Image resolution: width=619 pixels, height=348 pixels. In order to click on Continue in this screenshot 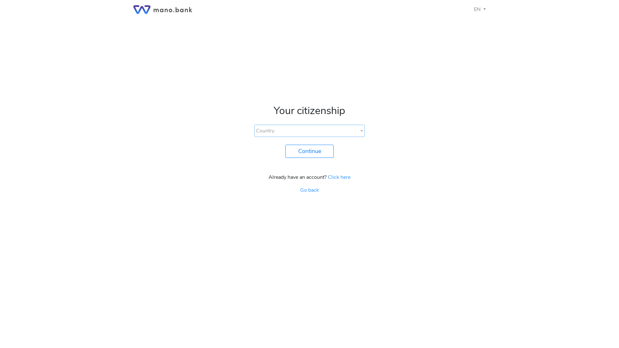, I will do `click(309, 151)`.